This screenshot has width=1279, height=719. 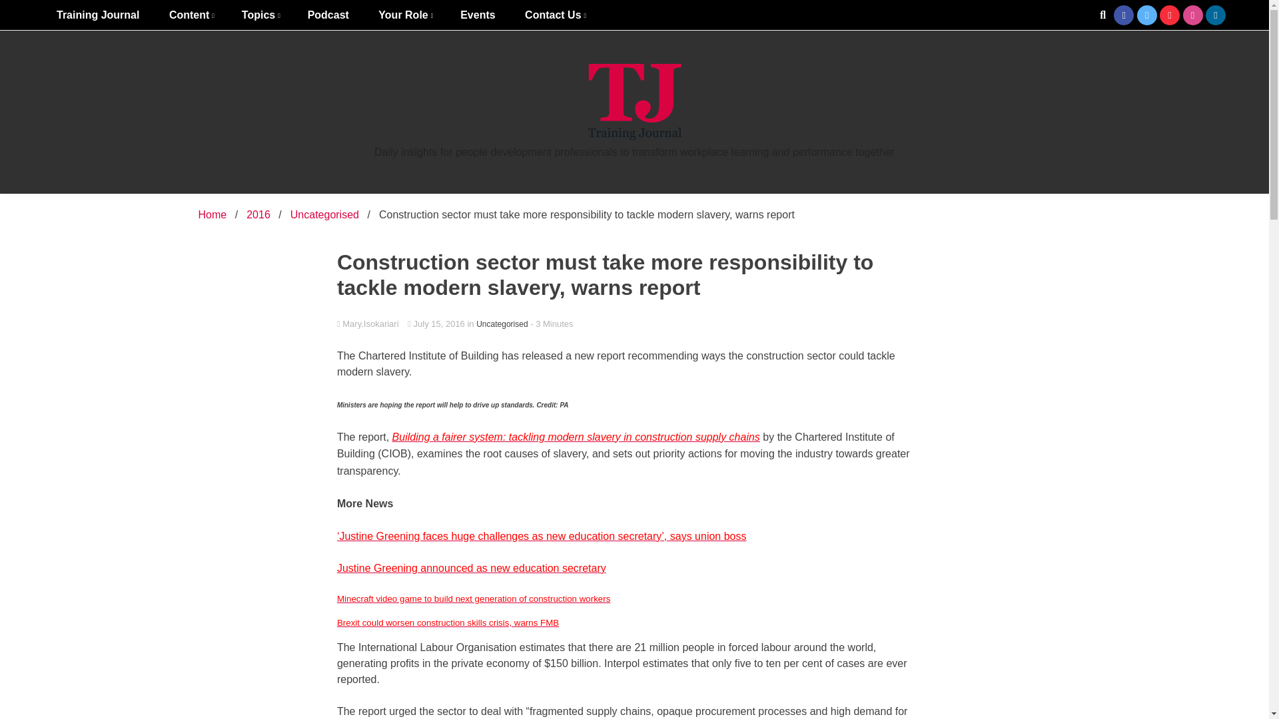 I want to click on Content, so click(x=191, y=15).